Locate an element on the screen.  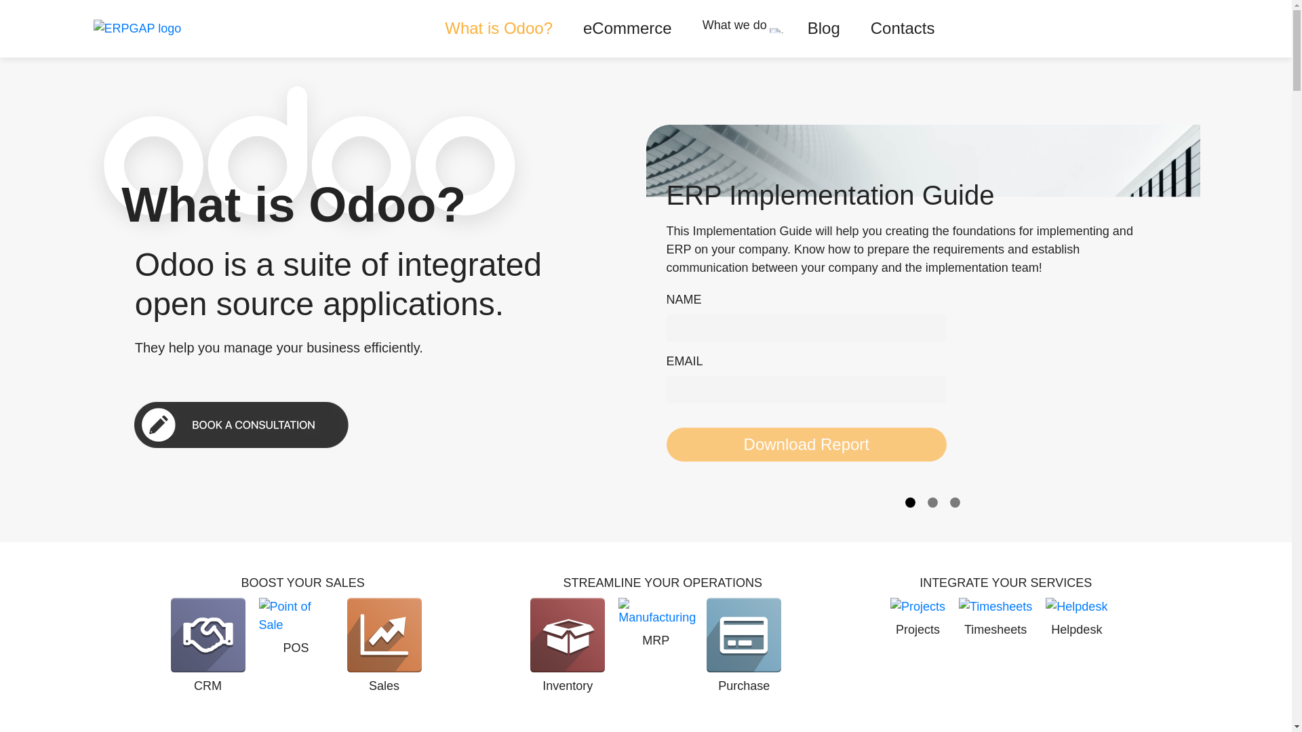
What we do is located at coordinates (302, 645).